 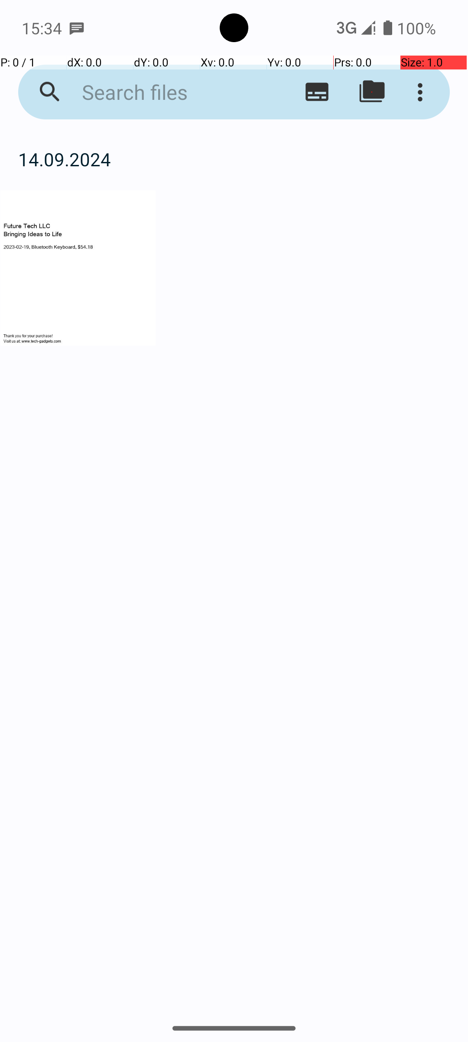 I want to click on Toggle filename visibility, so click(x=317, y=92).